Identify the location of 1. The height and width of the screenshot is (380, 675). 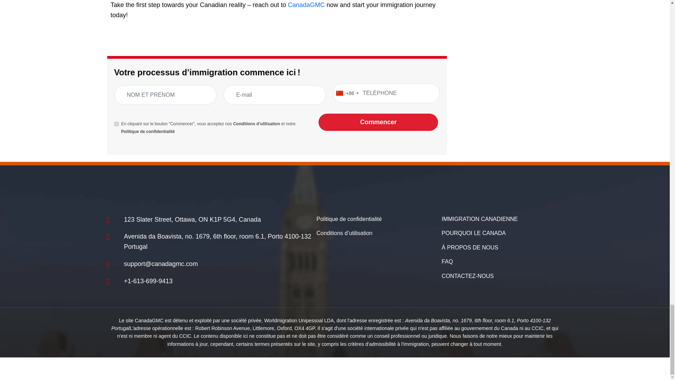
(116, 124).